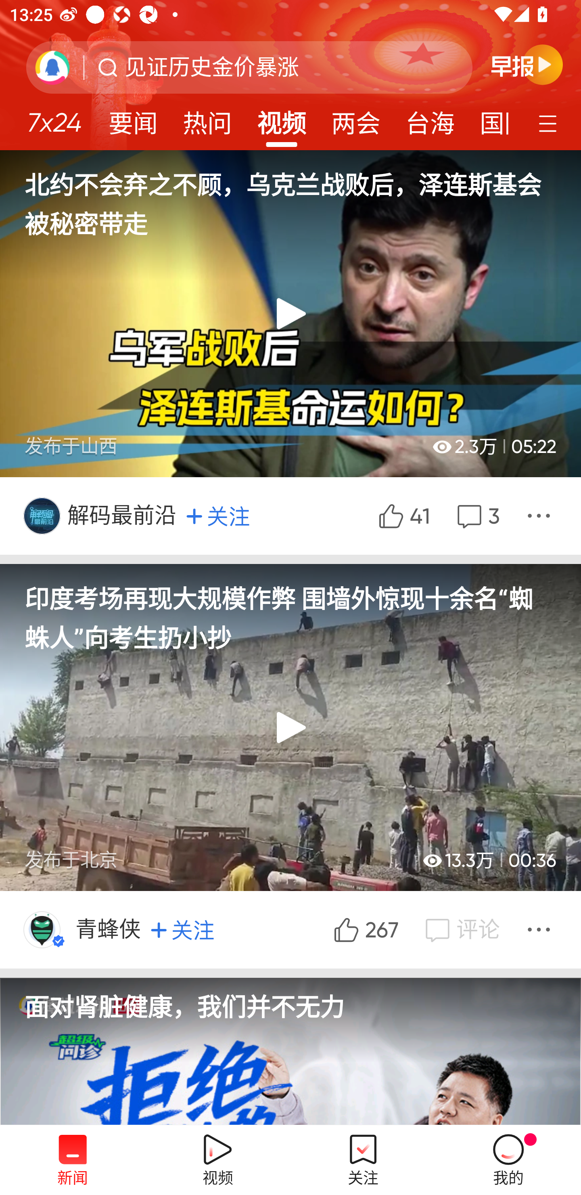 This screenshot has width=581, height=1195. Describe the element at coordinates (461, 929) in the screenshot. I see `评论  评论` at that location.